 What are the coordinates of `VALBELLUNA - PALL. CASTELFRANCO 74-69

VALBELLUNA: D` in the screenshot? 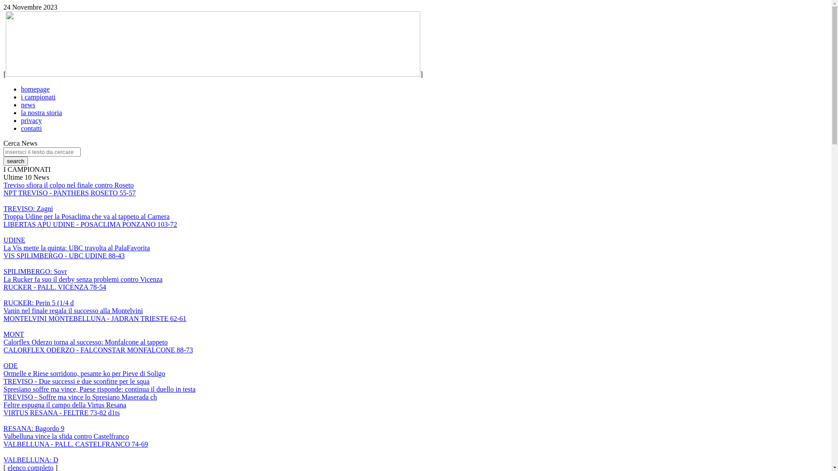 It's located at (76, 452).